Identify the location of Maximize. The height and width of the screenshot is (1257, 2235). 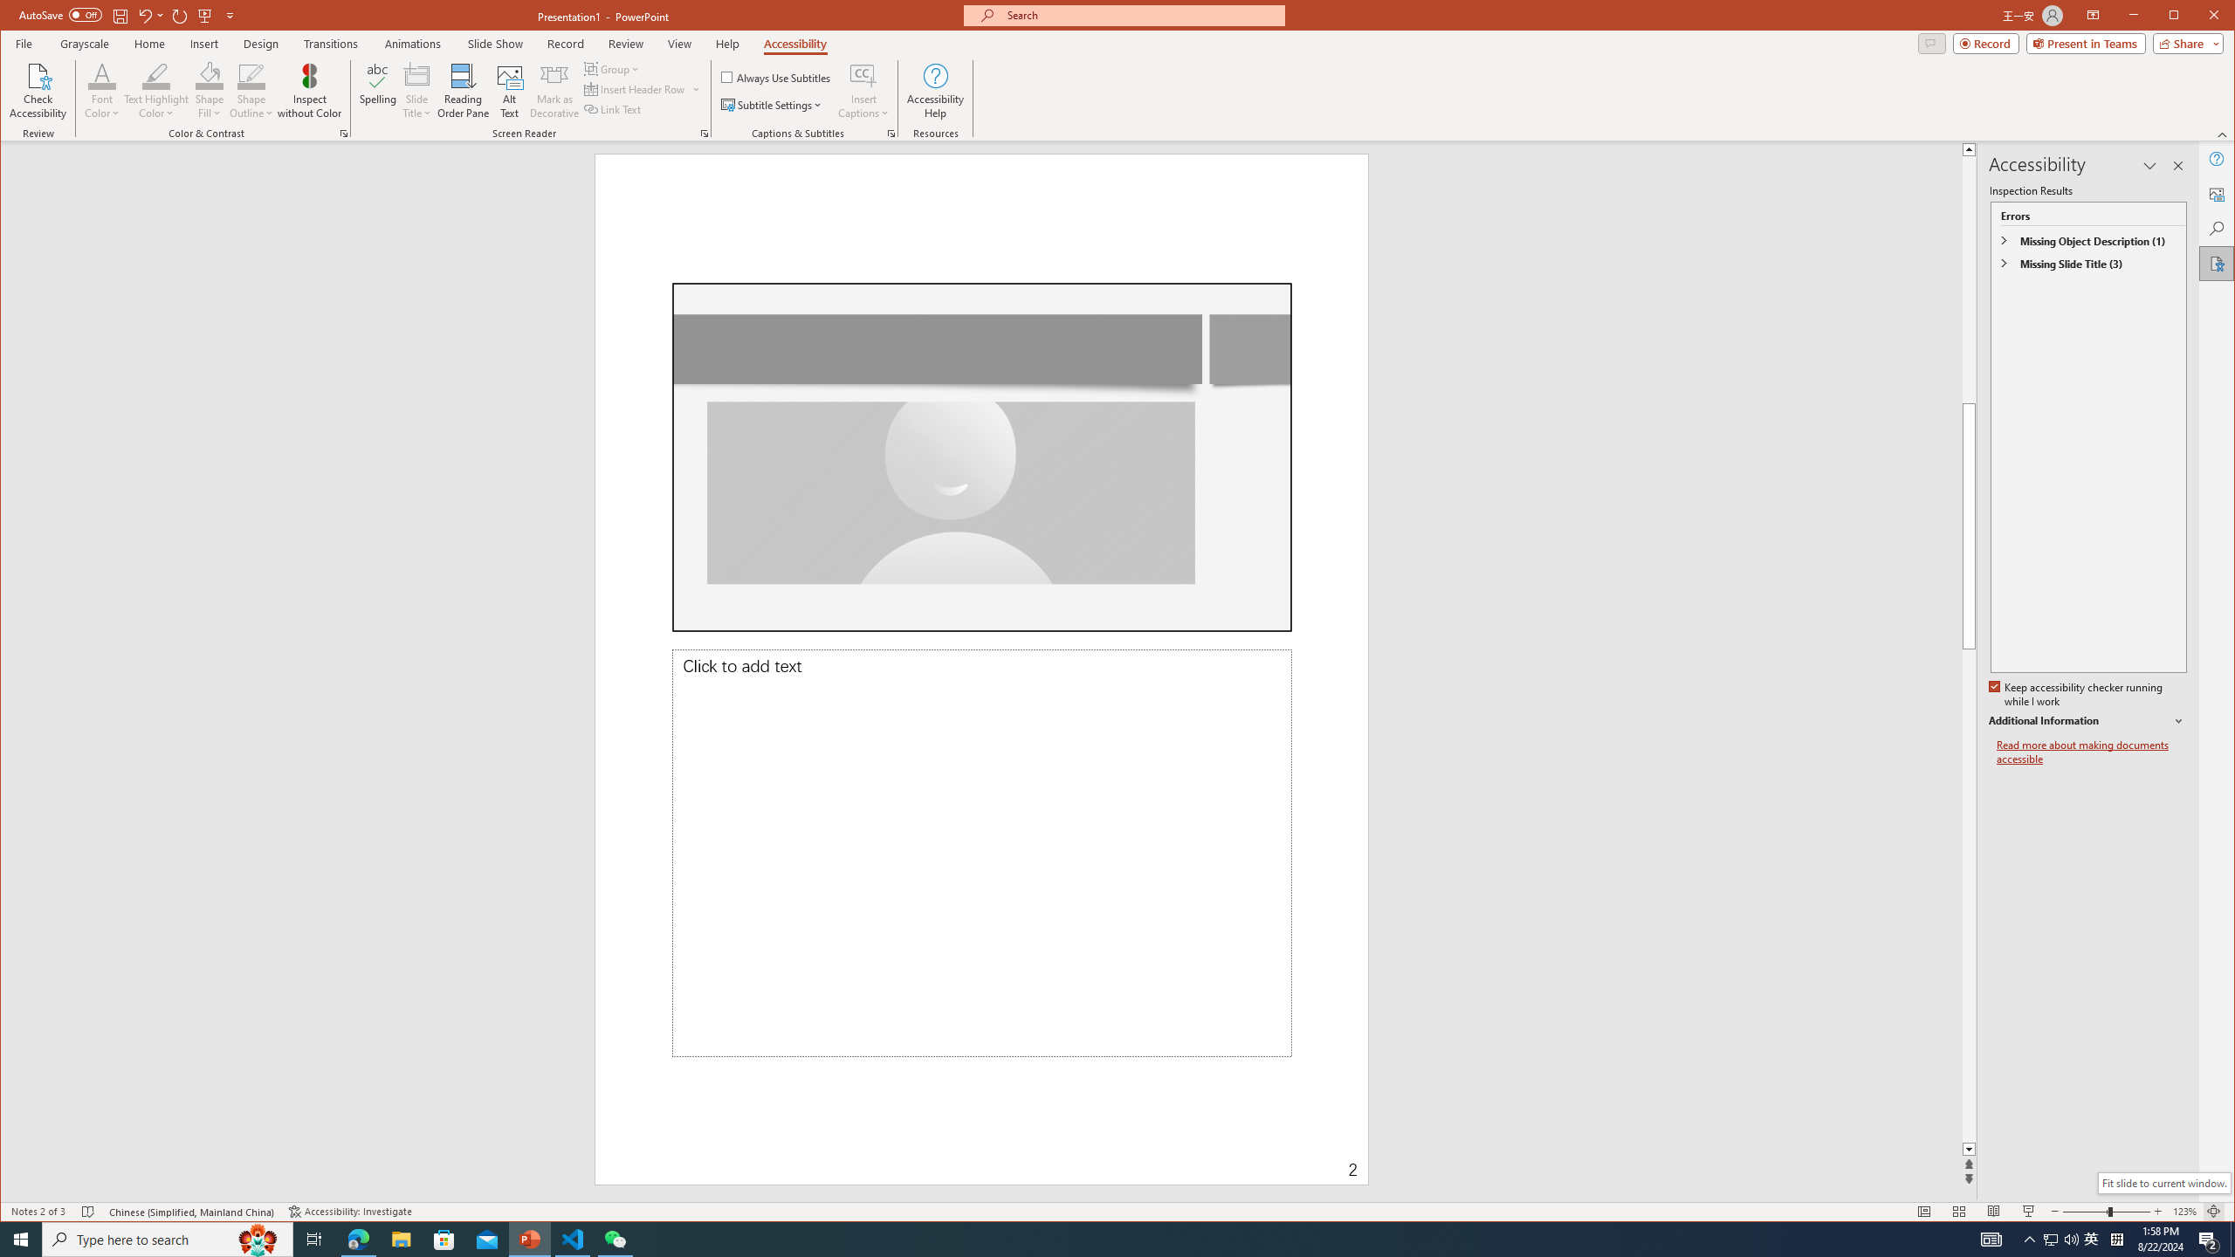
(2198, 17).